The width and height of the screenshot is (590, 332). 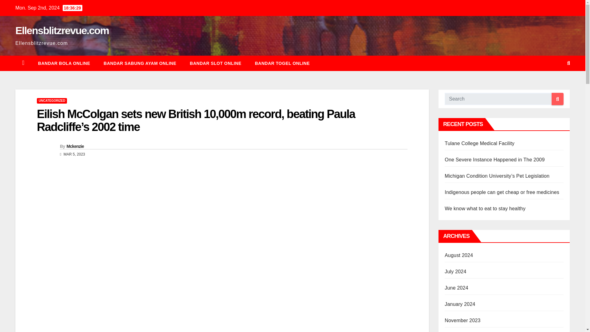 What do you see at coordinates (216, 63) in the screenshot?
I see `BANDAR SLOT ONLINE` at bounding box center [216, 63].